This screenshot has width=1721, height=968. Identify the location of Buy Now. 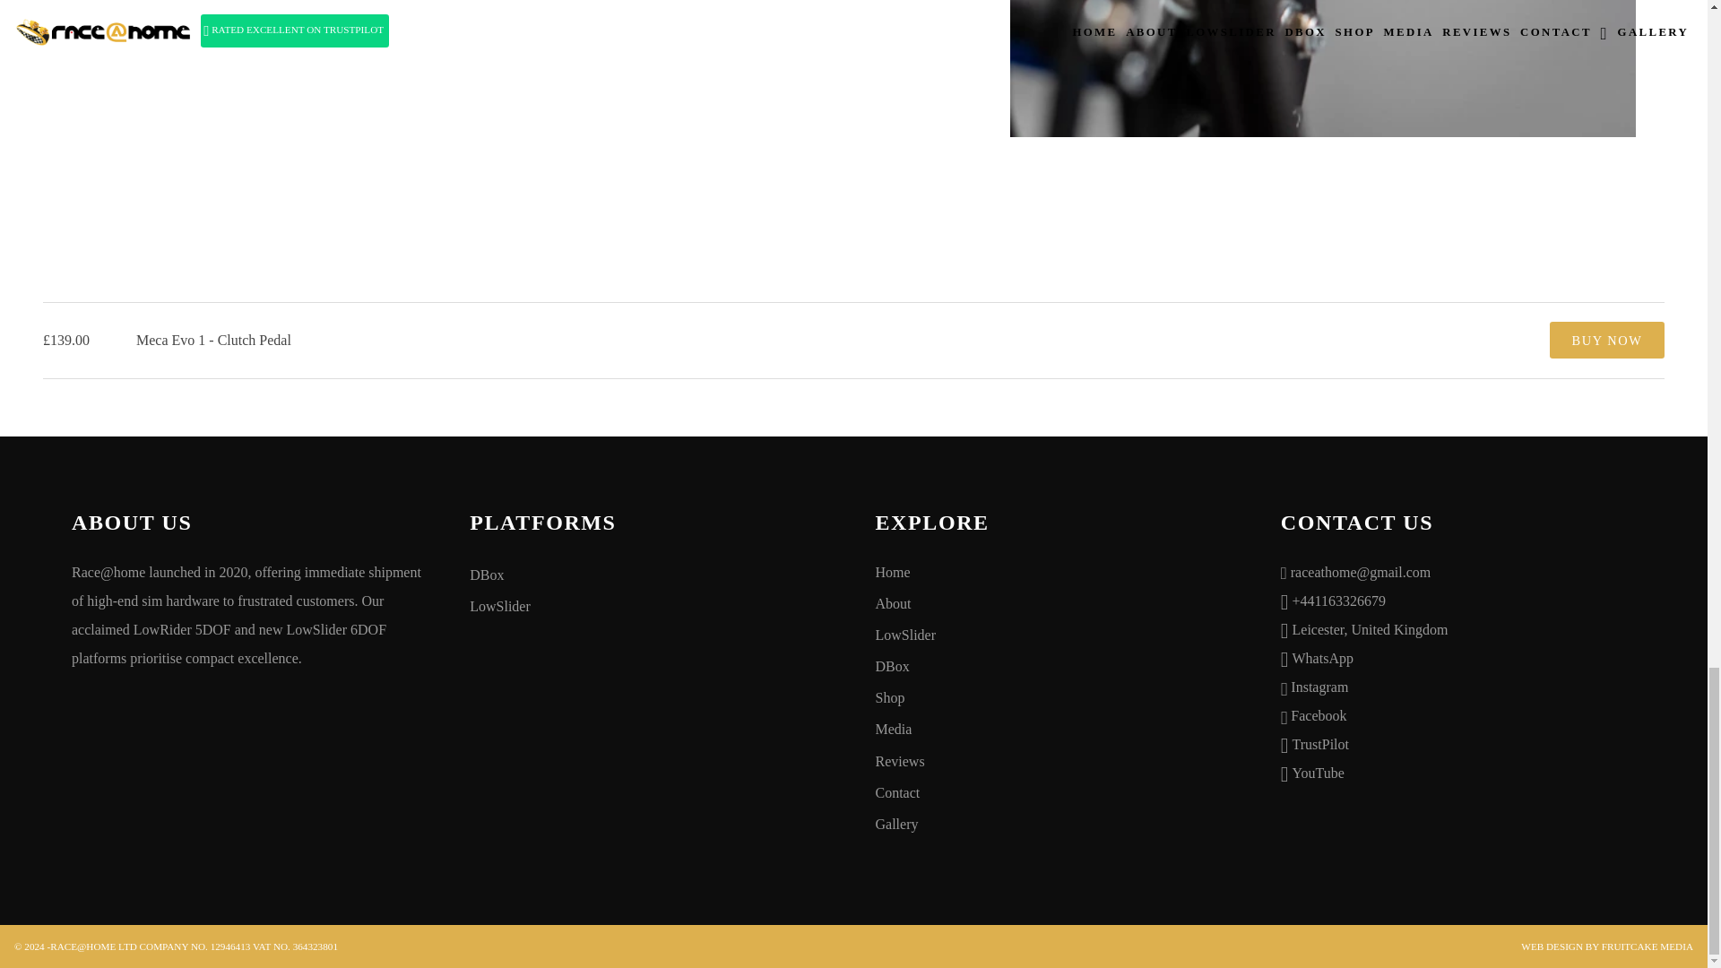
(1606, 339).